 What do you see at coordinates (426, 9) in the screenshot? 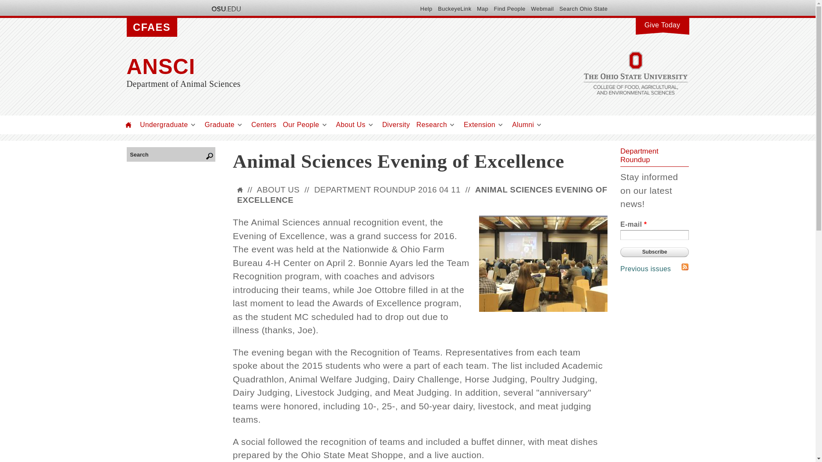
I see `Help` at bounding box center [426, 9].